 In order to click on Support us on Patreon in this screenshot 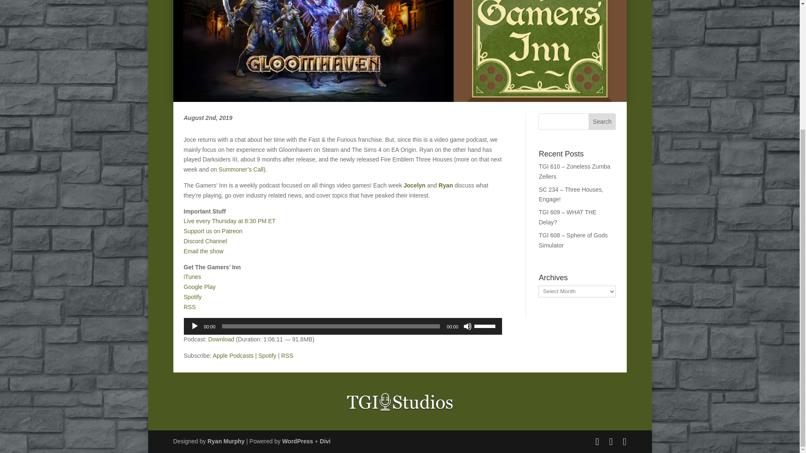, I will do `click(213, 231)`.